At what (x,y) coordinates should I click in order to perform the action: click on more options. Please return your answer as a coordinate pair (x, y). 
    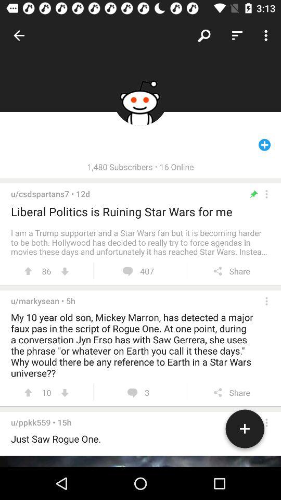
    Looking at the image, I should click on (266, 194).